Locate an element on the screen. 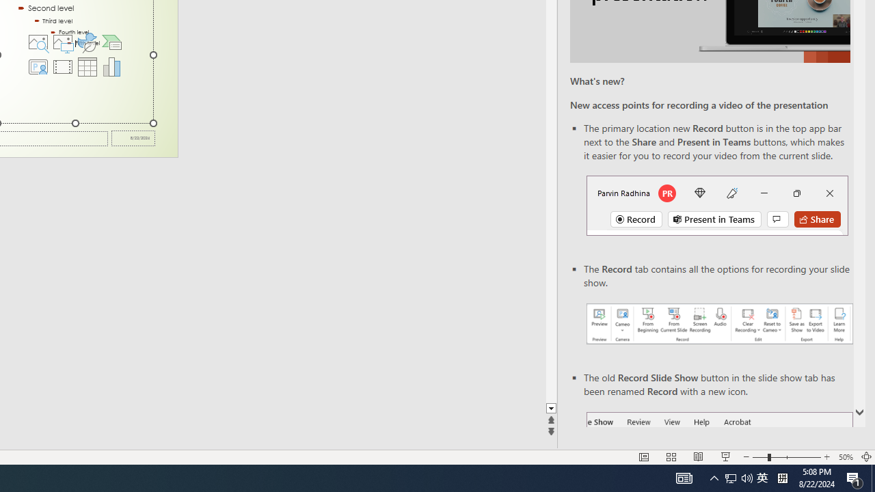  Record your presentations screenshot one is located at coordinates (719, 324).